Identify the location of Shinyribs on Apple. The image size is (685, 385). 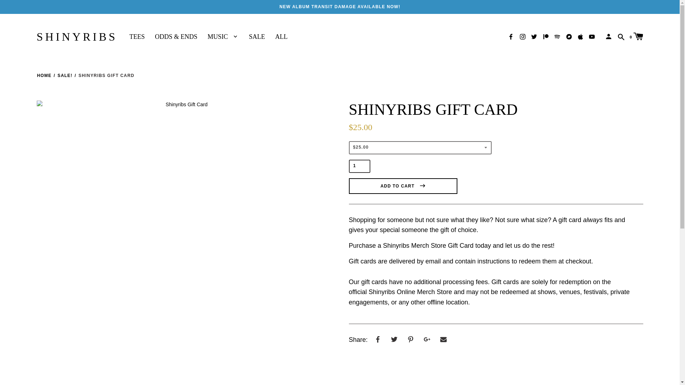
(580, 36).